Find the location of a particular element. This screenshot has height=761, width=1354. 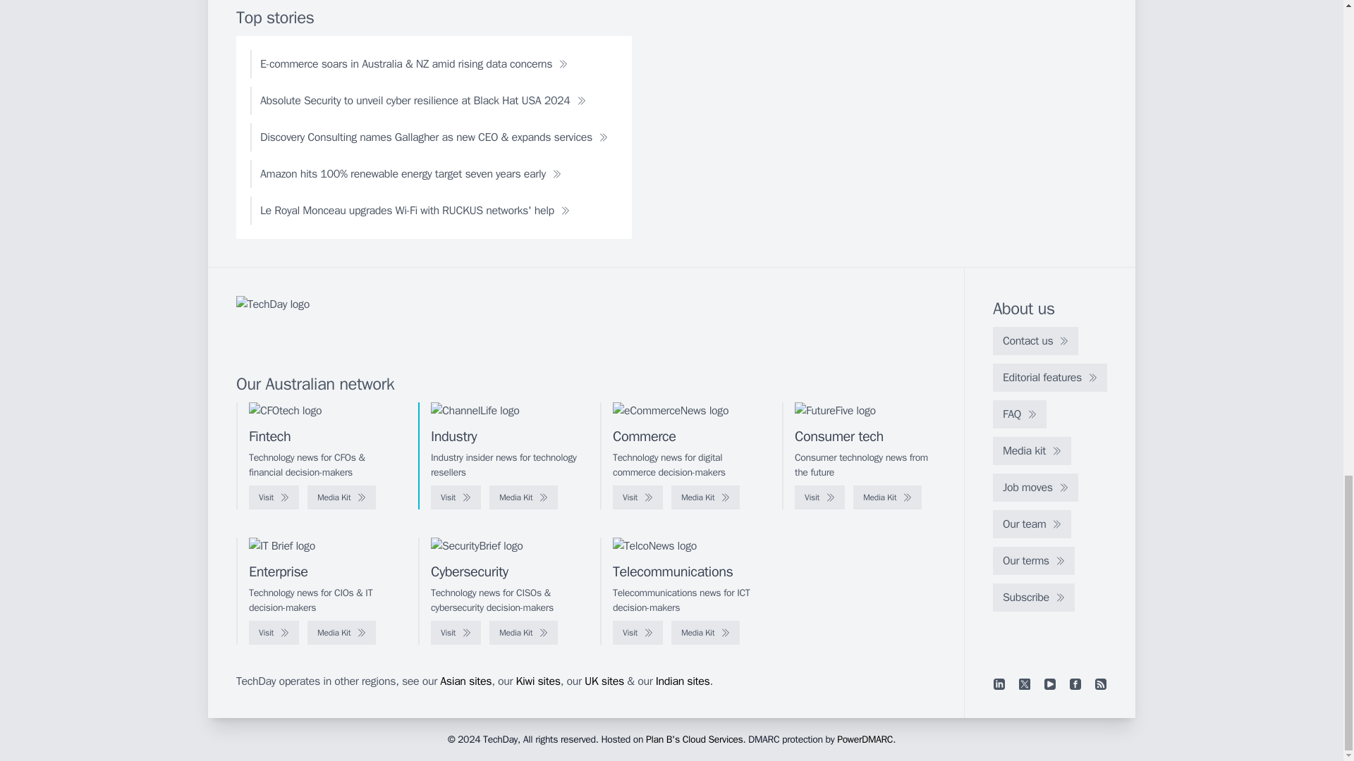

Visit is located at coordinates (819, 497).